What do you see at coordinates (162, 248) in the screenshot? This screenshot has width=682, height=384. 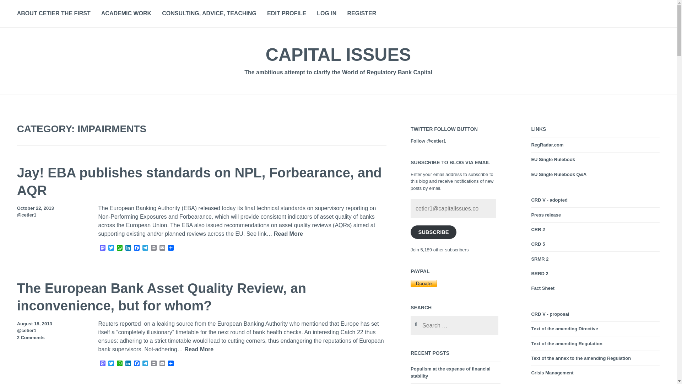 I see `Email` at bounding box center [162, 248].